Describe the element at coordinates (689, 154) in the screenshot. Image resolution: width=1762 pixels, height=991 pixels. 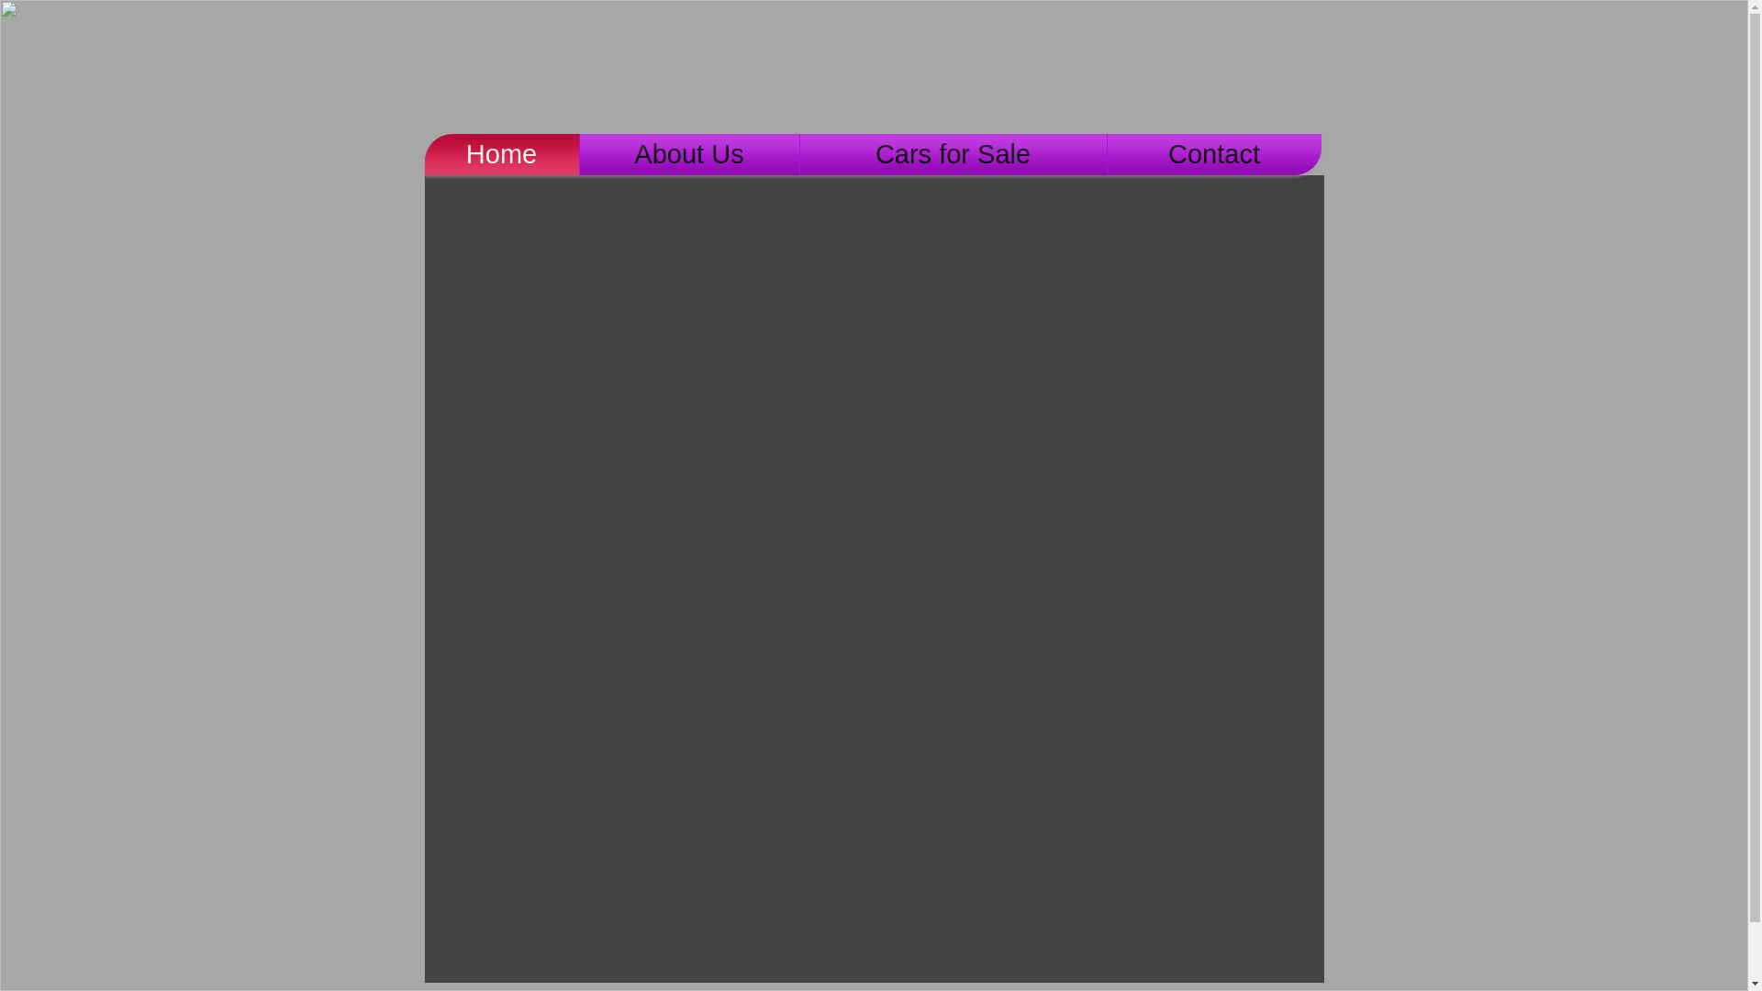
I see `About Us` at that location.